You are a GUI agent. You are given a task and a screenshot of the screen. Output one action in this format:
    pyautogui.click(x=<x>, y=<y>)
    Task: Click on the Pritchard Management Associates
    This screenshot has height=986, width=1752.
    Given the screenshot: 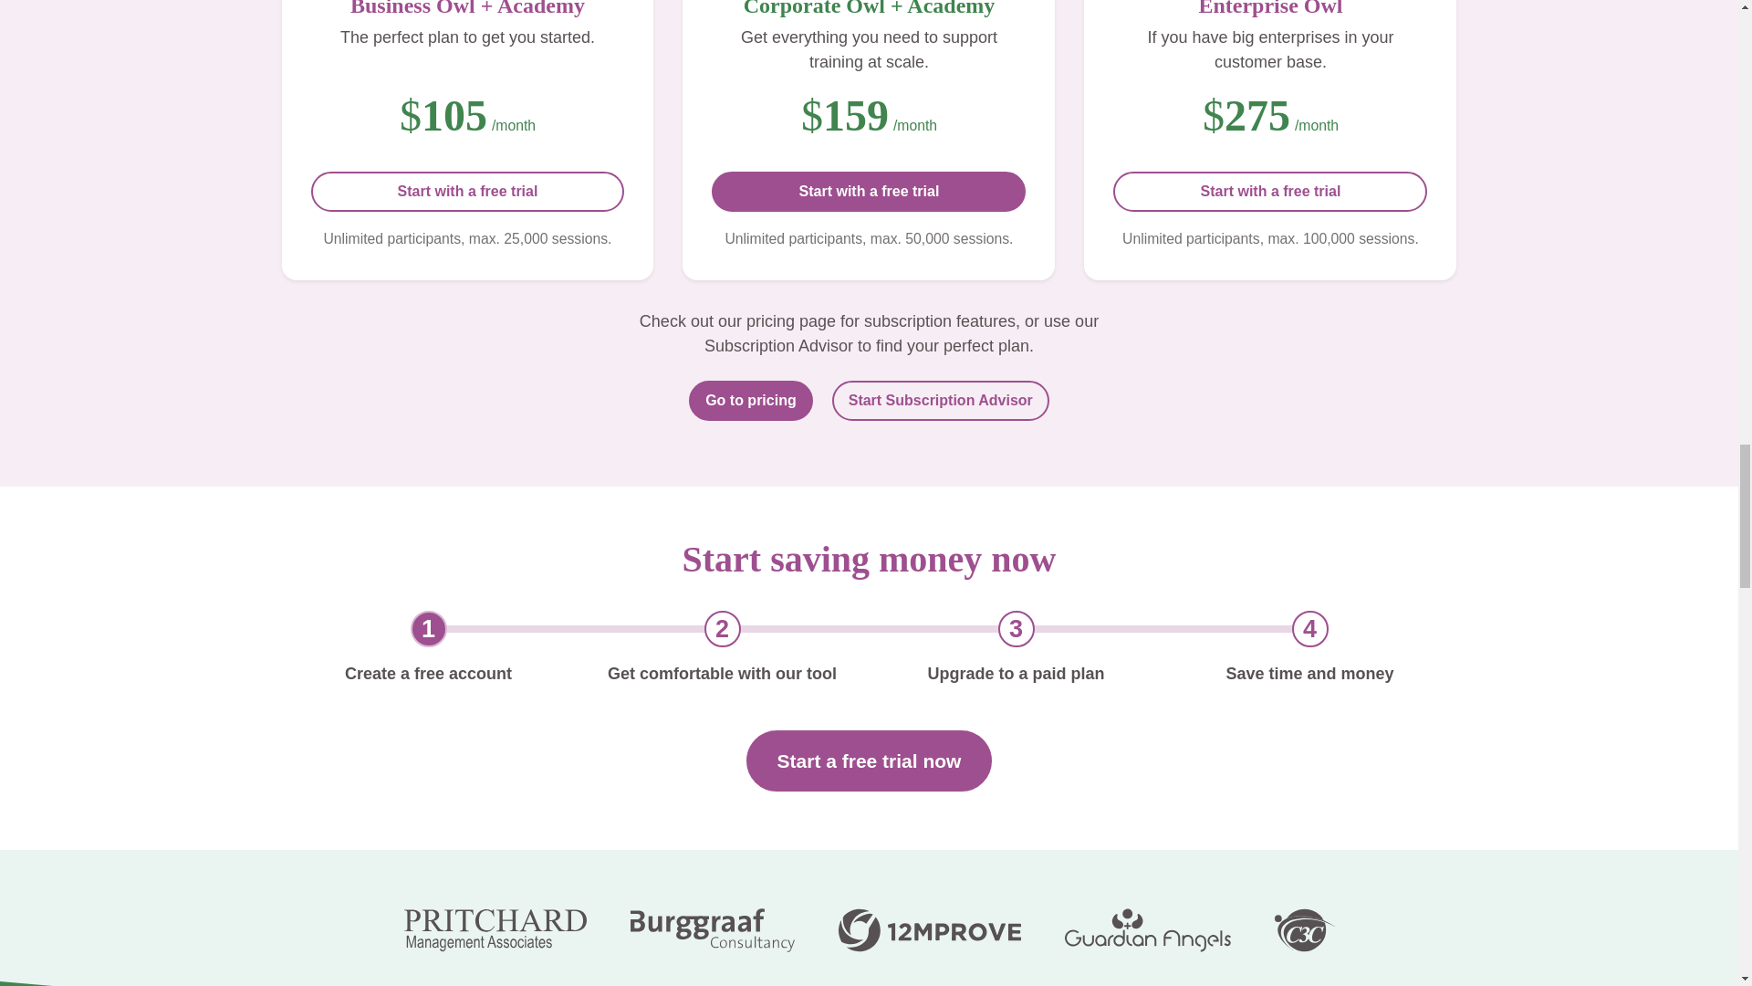 What is the action you would take?
    pyautogui.click(x=494, y=929)
    